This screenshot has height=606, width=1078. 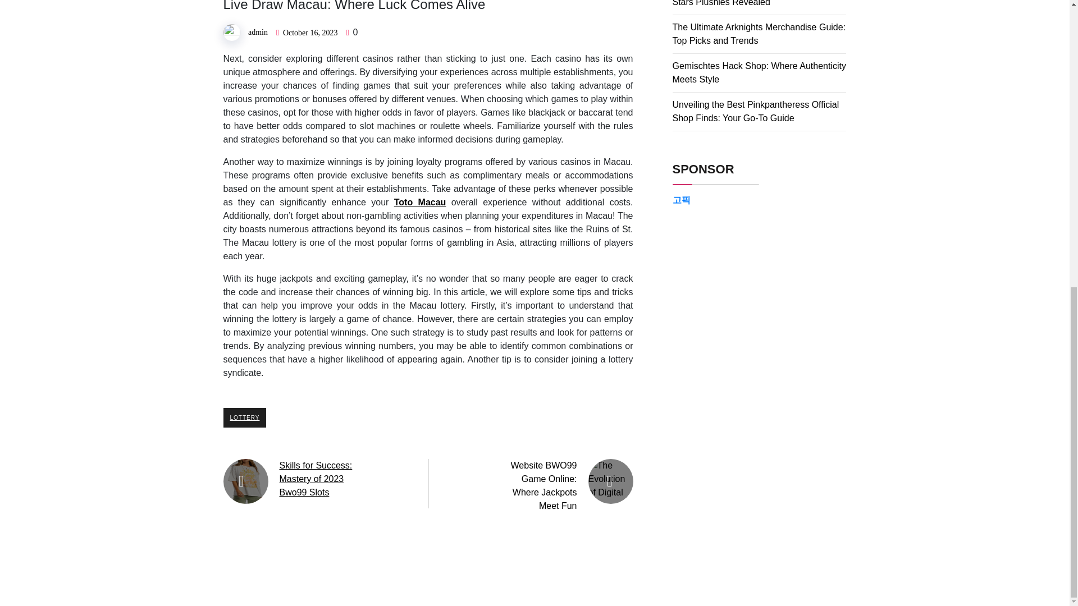 I want to click on October 16, 2023, so click(x=310, y=31).